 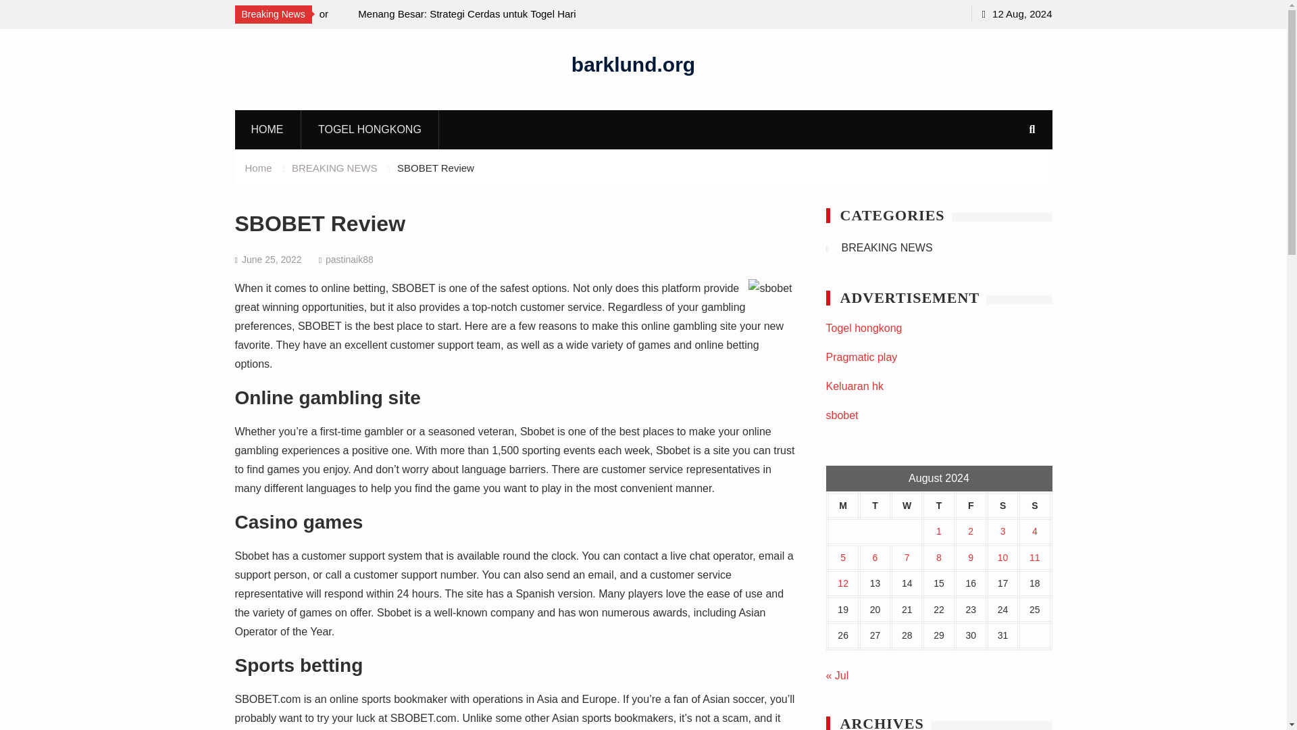 What do you see at coordinates (1002, 557) in the screenshot?
I see `10` at bounding box center [1002, 557].